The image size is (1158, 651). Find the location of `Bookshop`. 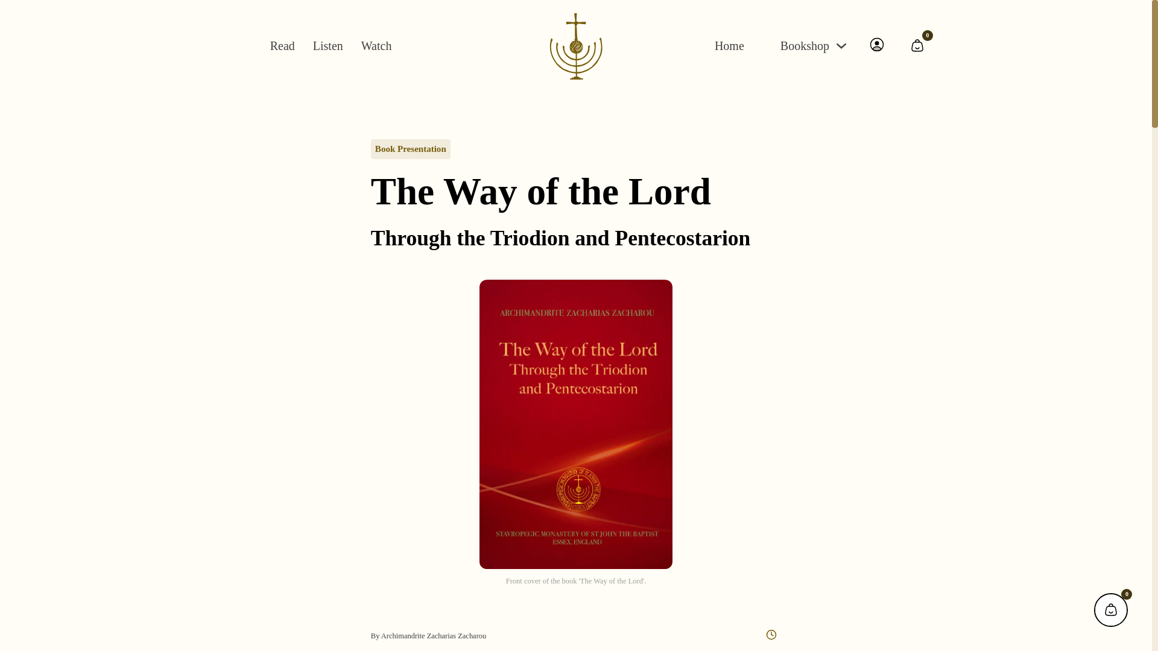

Bookshop is located at coordinates (805, 46).